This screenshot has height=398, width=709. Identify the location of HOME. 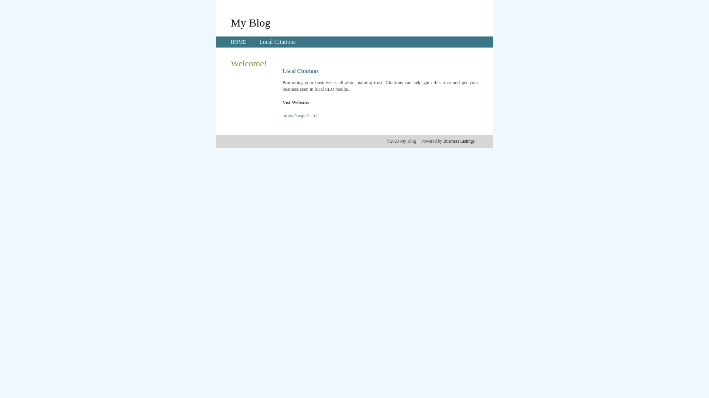
(239, 42).